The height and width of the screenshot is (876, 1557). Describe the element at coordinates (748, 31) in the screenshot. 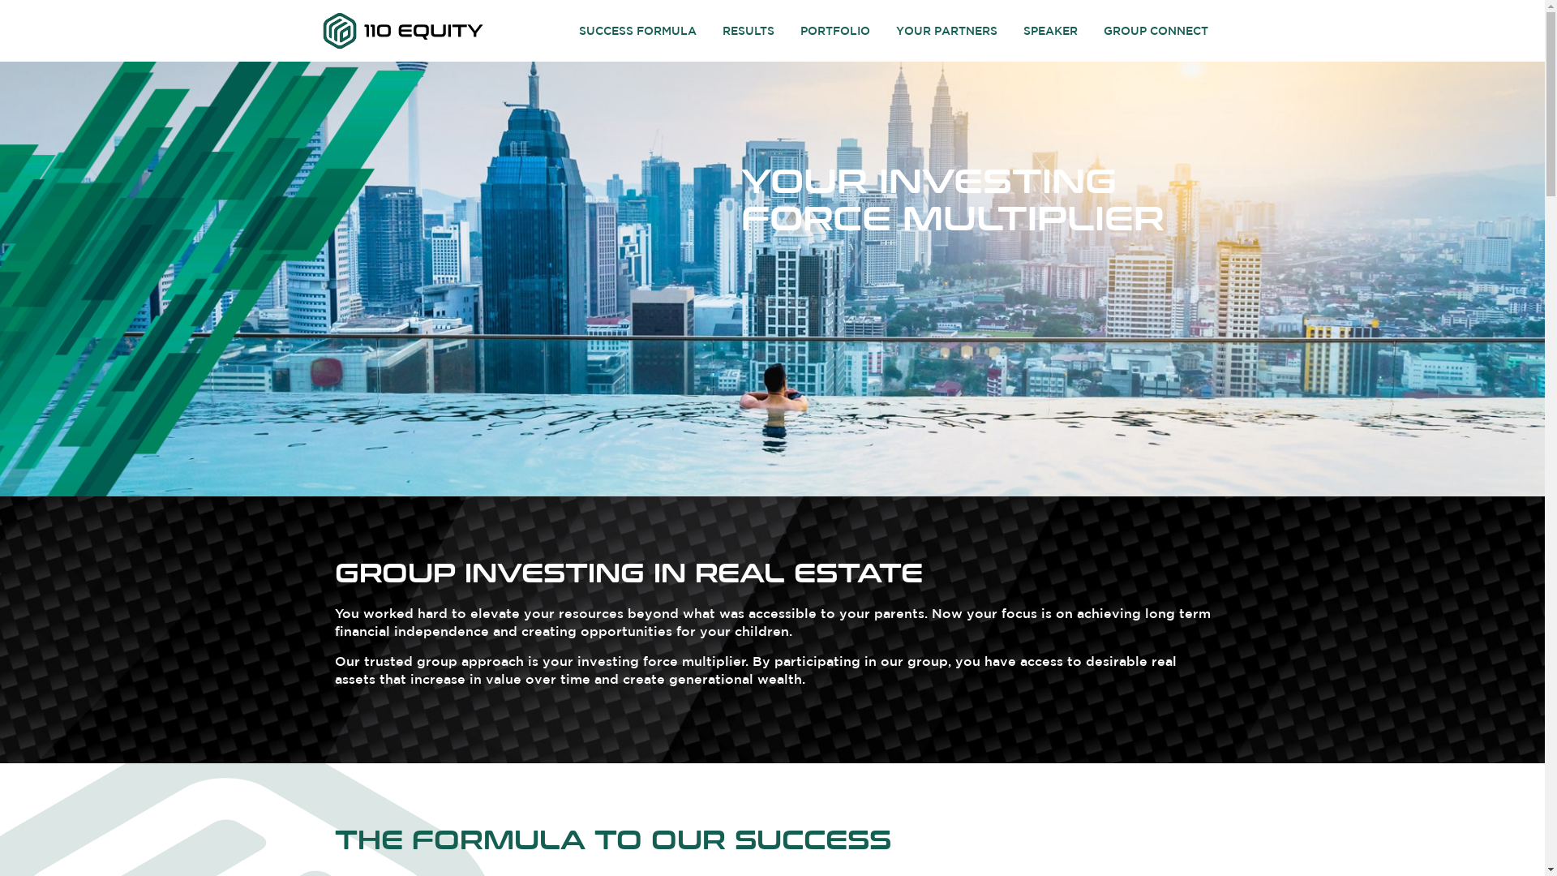

I see `RESULTS` at that location.